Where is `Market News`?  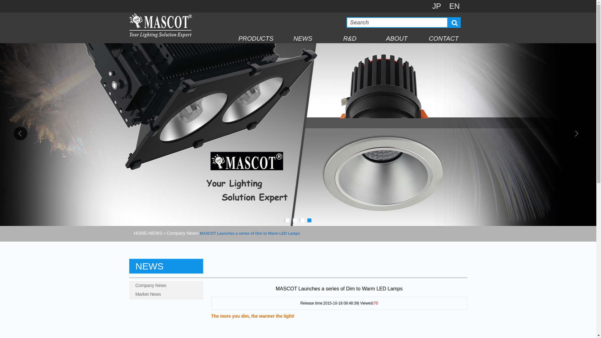 Market News is located at coordinates (165, 294).